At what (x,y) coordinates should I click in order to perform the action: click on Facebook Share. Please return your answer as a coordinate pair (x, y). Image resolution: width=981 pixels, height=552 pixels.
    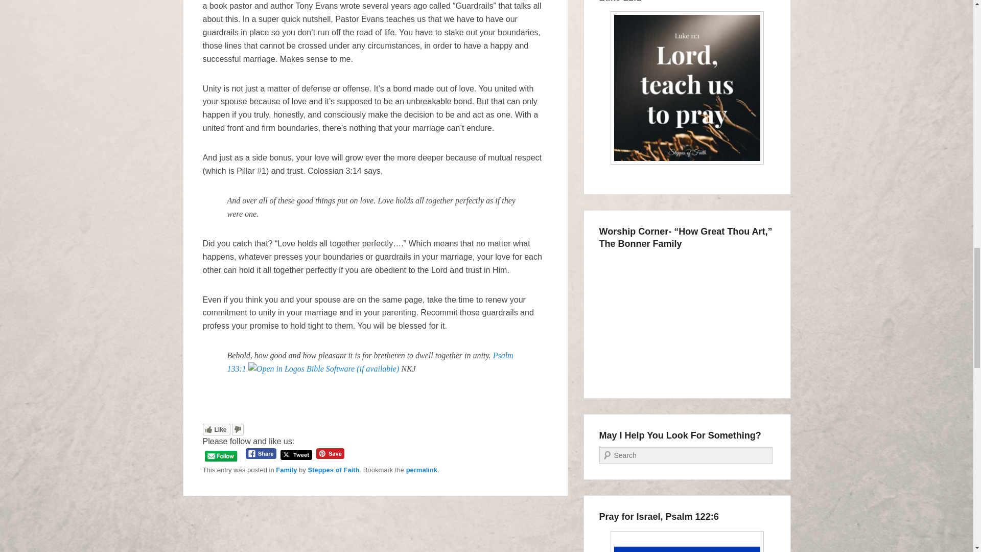
    Looking at the image, I should click on (261, 453).